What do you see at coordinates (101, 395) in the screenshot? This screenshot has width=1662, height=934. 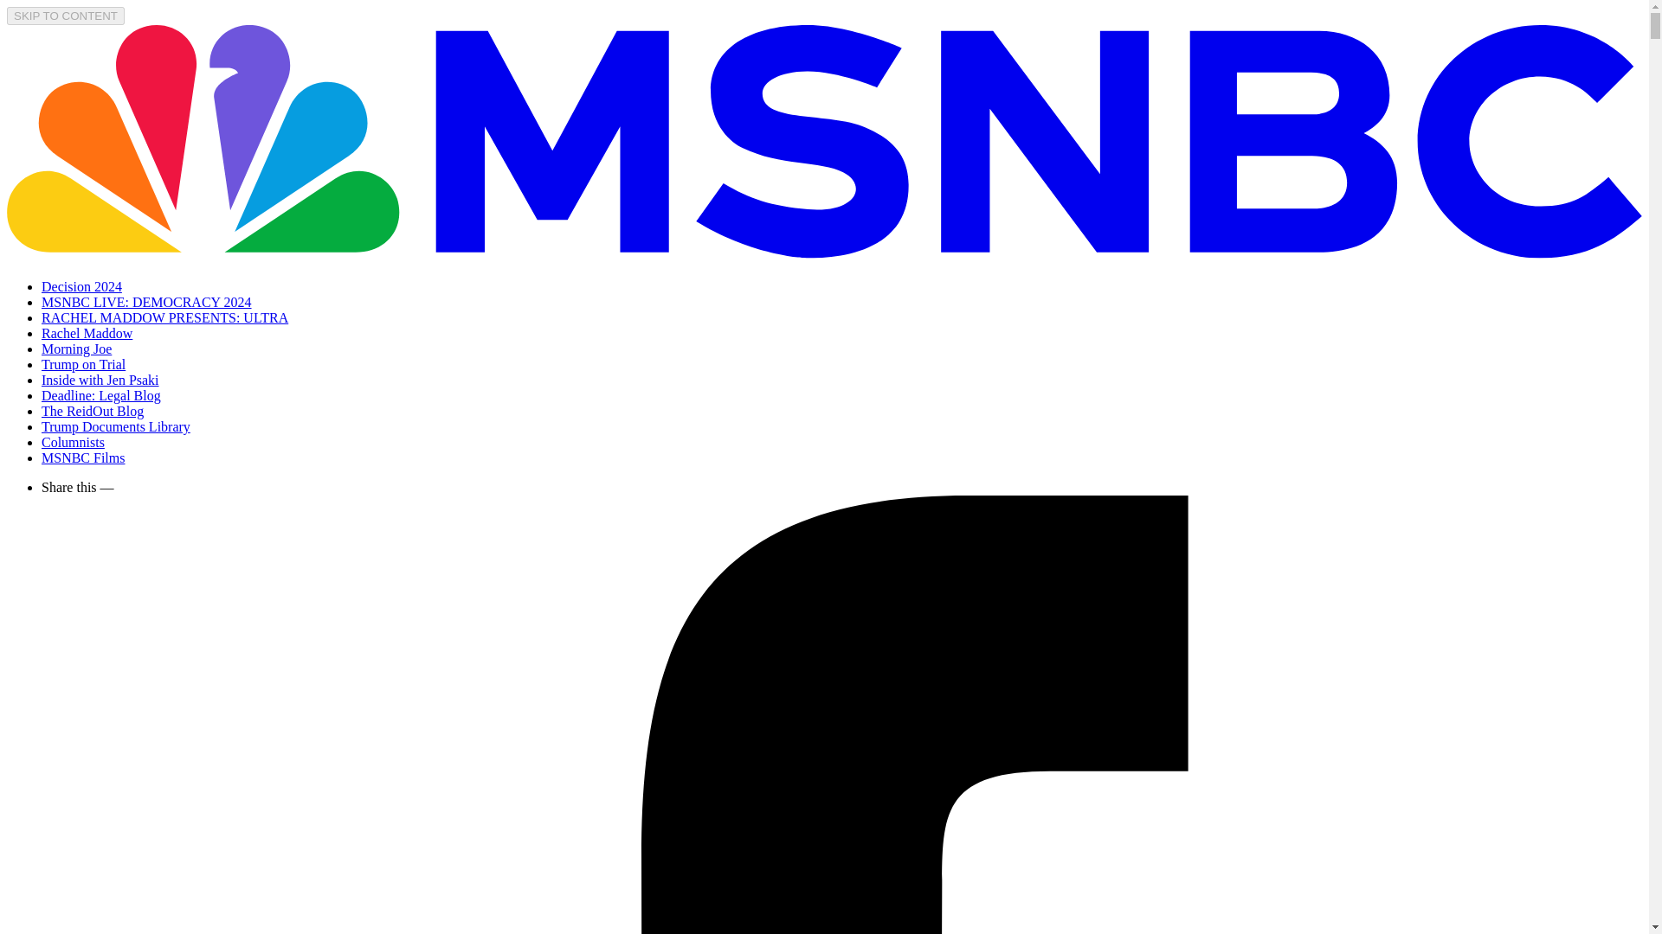 I see `Deadline: Legal Blog` at bounding box center [101, 395].